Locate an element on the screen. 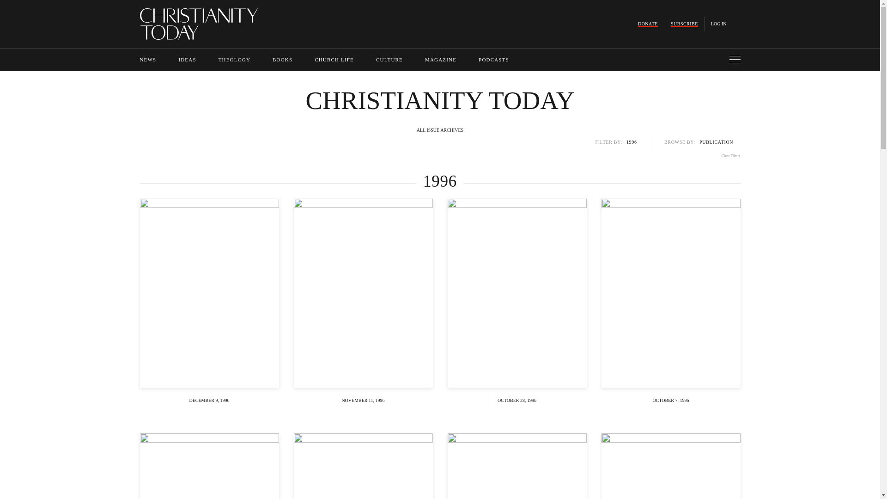 The height and width of the screenshot is (499, 887). MAGAZINE is located at coordinates (441, 60).